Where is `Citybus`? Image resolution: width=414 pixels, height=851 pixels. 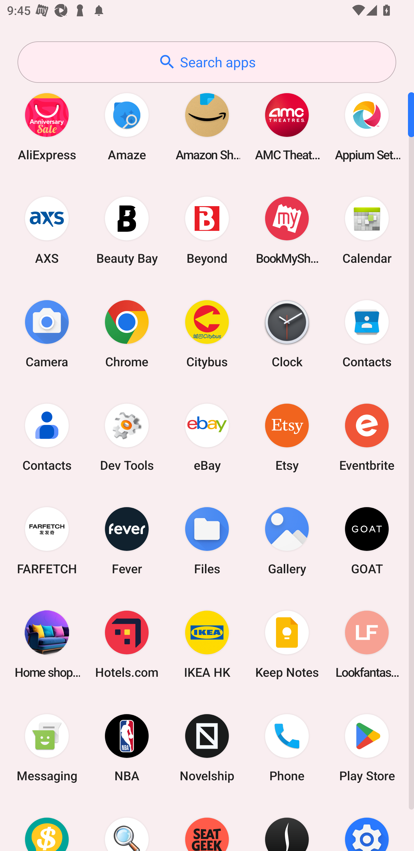 Citybus is located at coordinates (207, 333).